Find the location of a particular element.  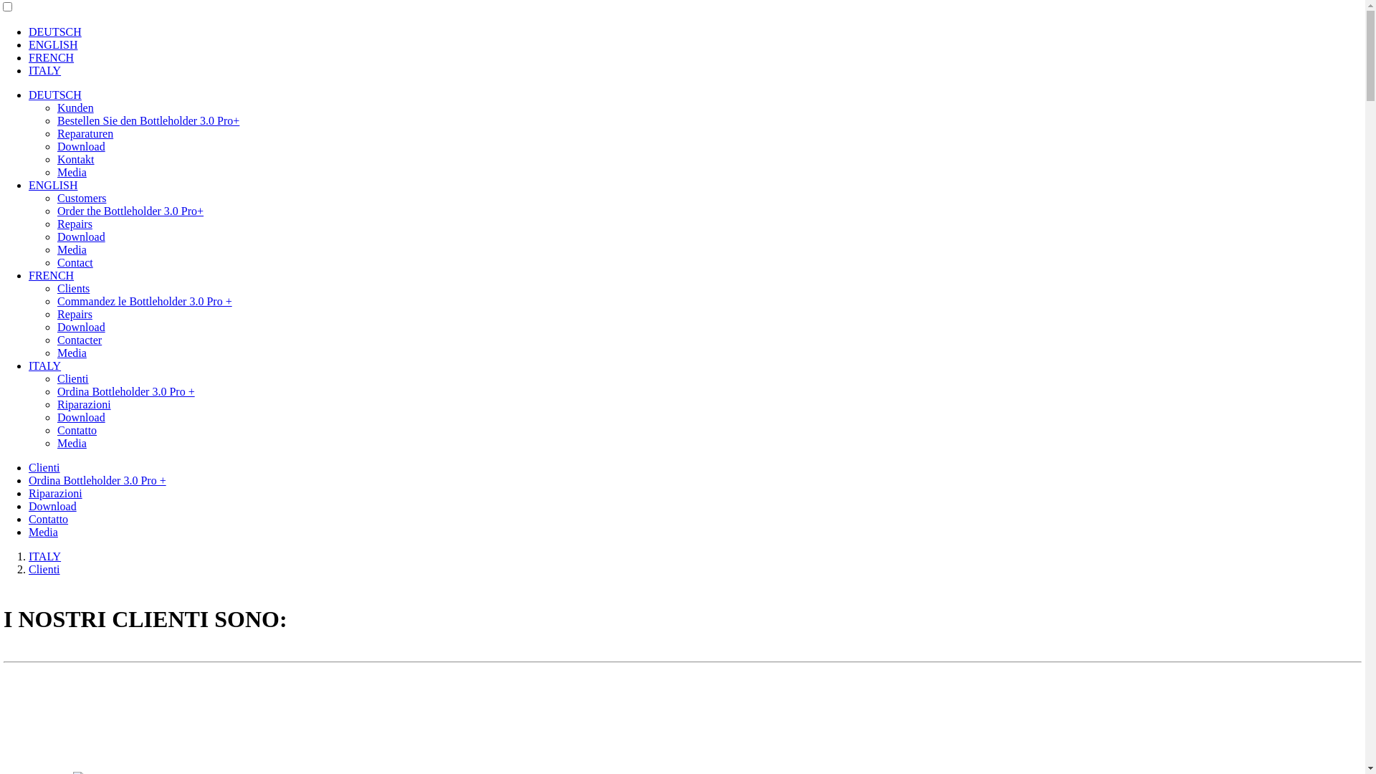

Download is located at coordinates (82, 417).